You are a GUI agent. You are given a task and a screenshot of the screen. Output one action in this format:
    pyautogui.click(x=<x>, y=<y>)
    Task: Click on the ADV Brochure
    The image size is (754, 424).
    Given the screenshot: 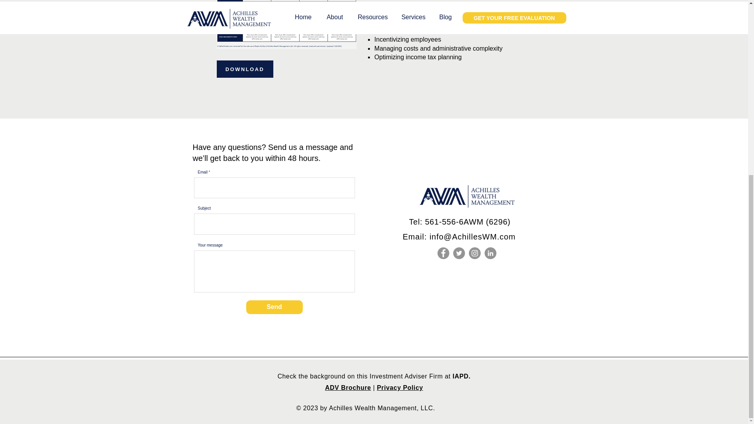 What is the action you would take?
    pyautogui.click(x=348, y=387)
    